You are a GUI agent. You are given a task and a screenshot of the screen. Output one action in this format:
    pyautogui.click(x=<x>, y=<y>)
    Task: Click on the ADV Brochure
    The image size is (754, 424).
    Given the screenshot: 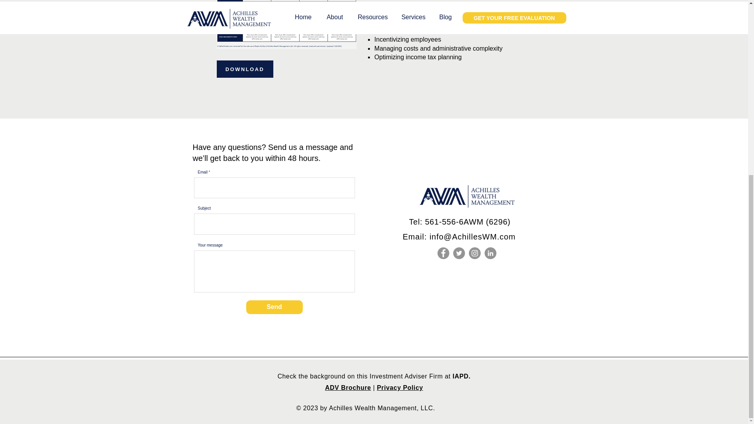 What is the action you would take?
    pyautogui.click(x=348, y=387)
    